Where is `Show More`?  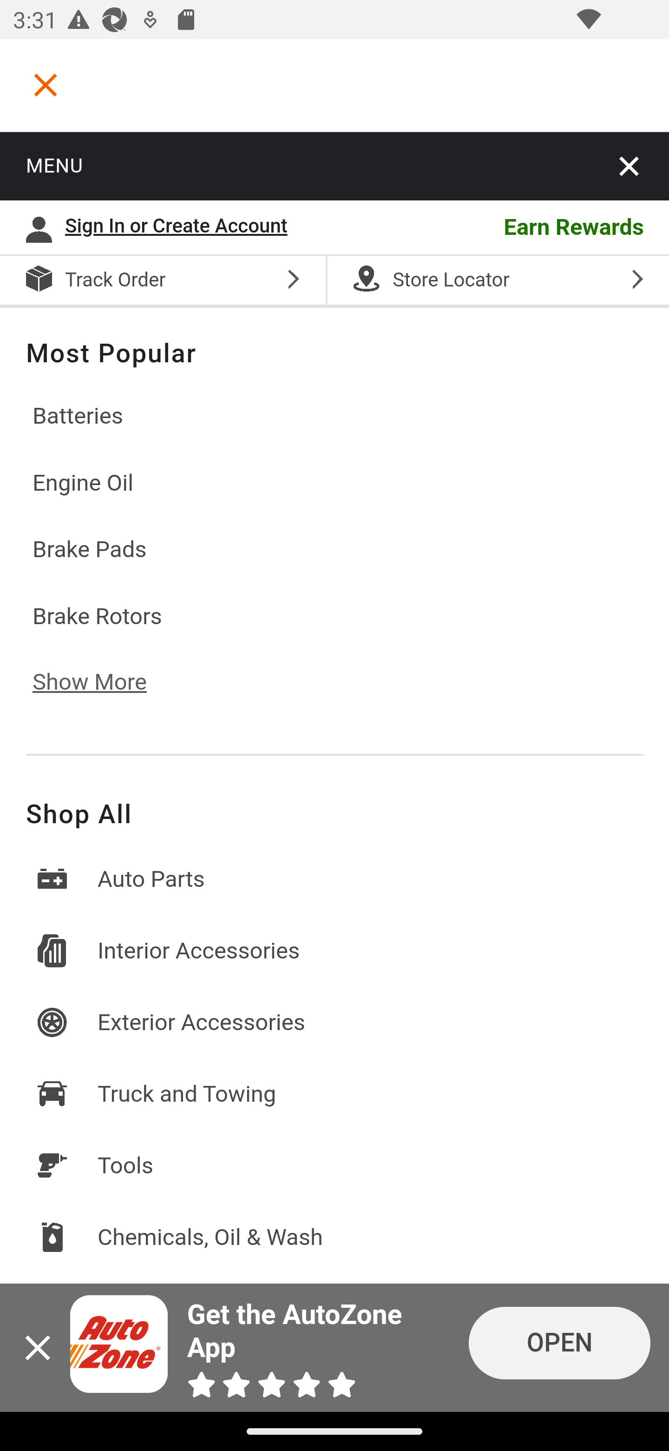
Show More is located at coordinates (102, 683).